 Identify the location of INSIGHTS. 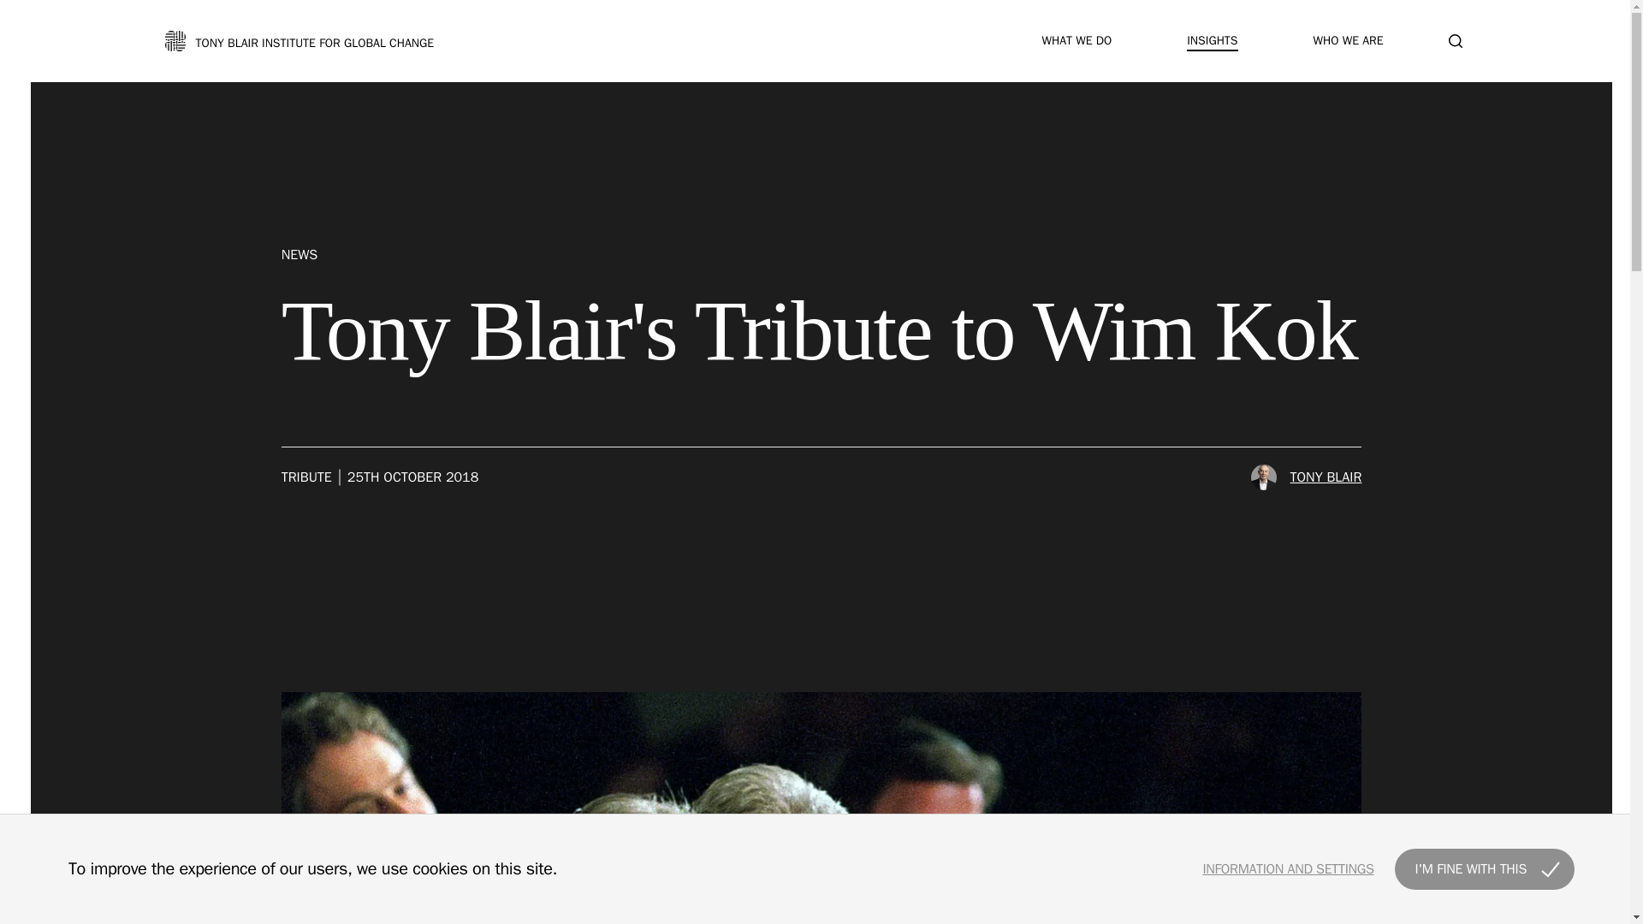
(1212, 40).